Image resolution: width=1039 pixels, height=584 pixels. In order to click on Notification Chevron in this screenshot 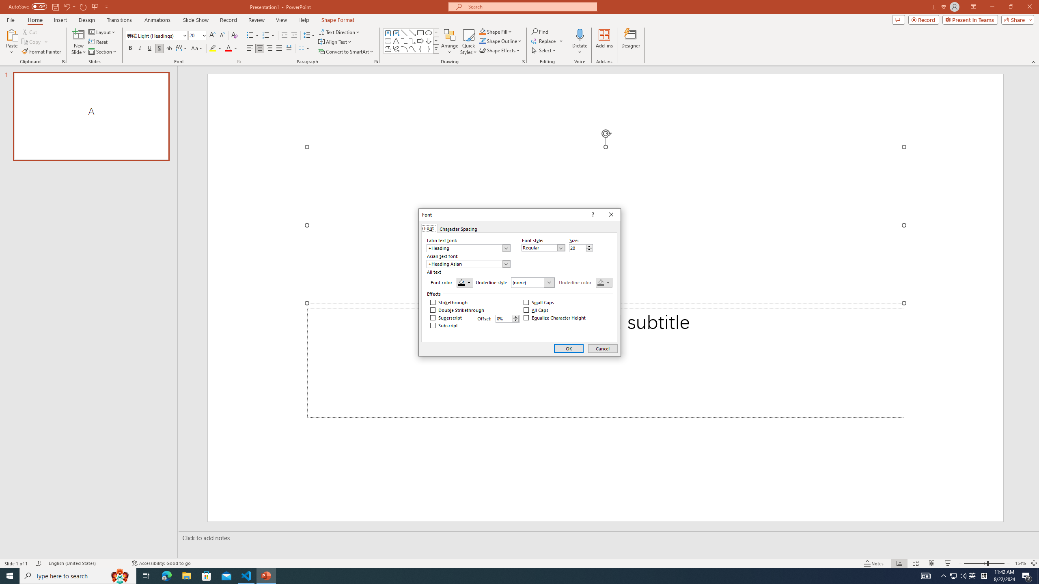, I will do `click(944, 576)`.